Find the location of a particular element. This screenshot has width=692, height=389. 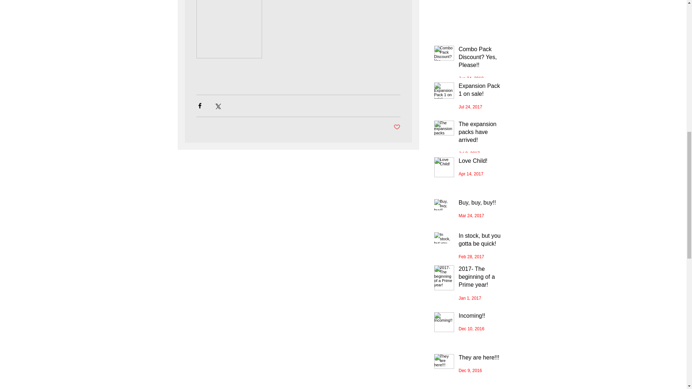

Love Child! is located at coordinates (481, 162).